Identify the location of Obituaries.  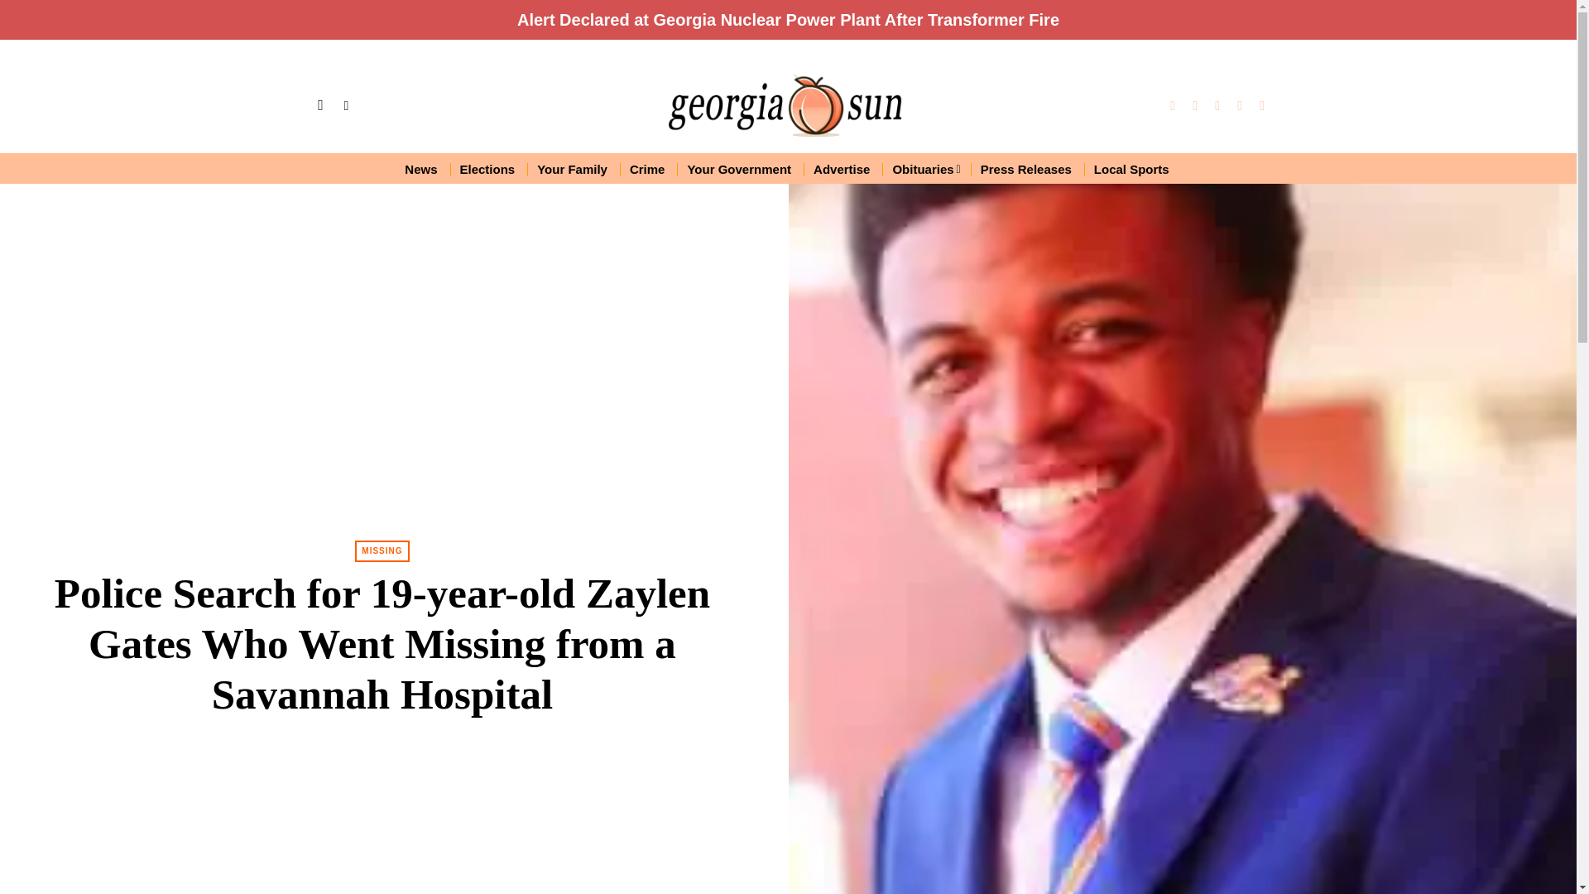
(925, 169).